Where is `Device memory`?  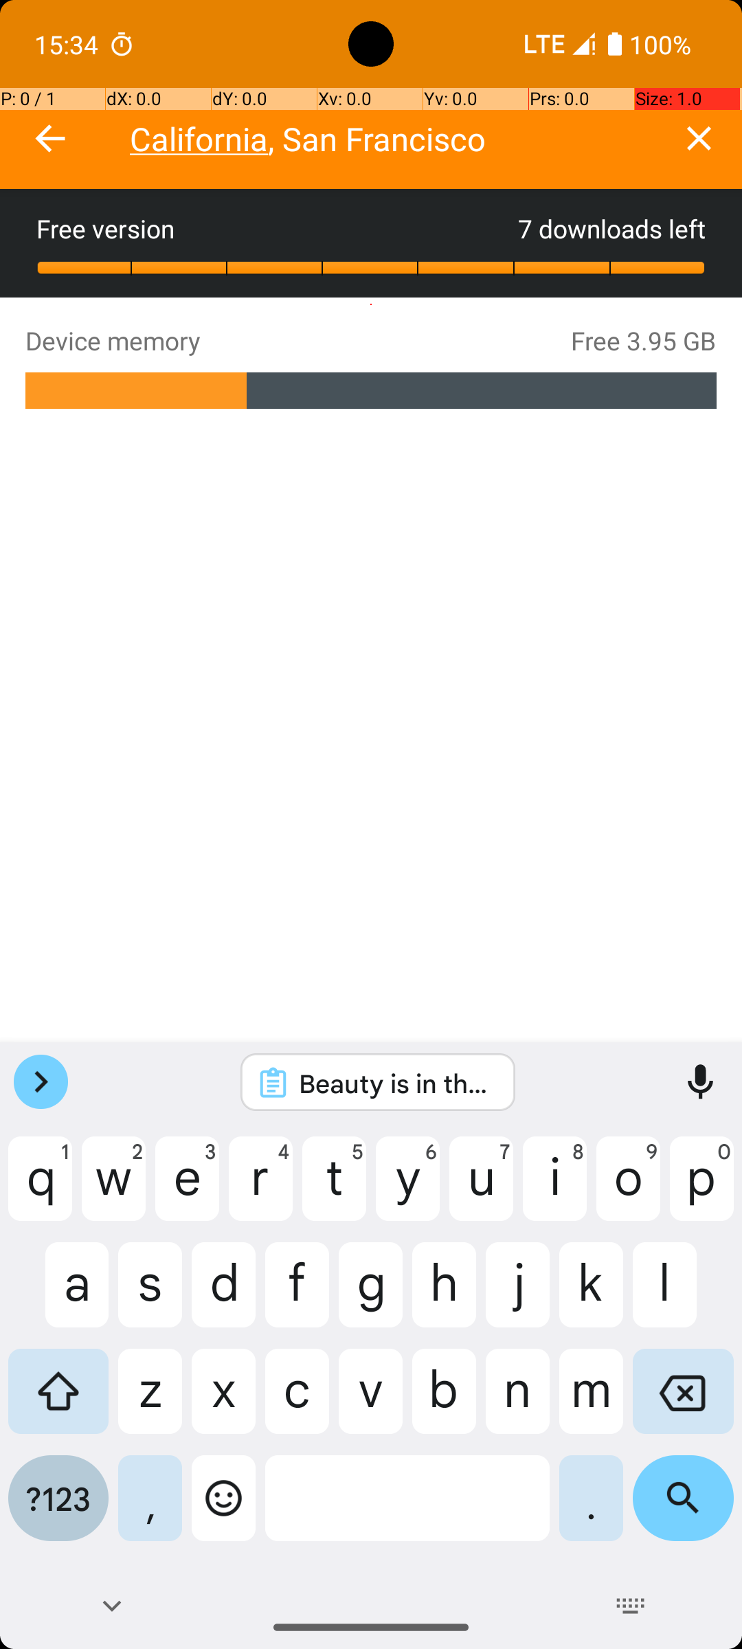
Device memory is located at coordinates (298, 341).